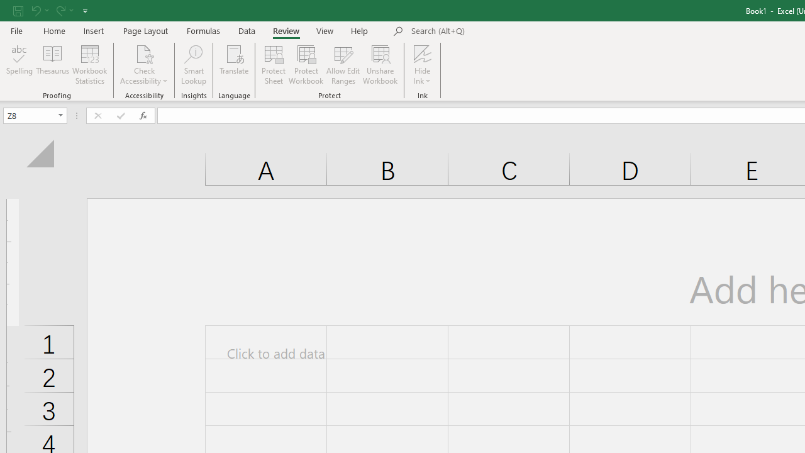 Image resolution: width=805 pixels, height=453 pixels. What do you see at coordinates (306, 64) in the screenshot?
I see `Protect Workbook...` at bounding box center [306, 64].